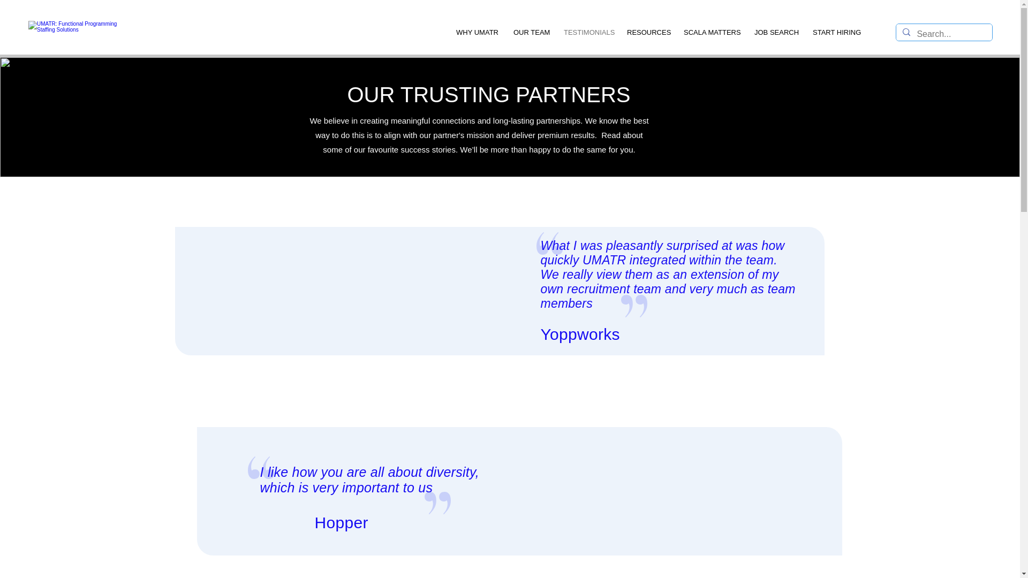 This screenshot has height=578, width=1028. What do you see at coordinates (647, 32) in the screenshot?
I see `RESOURCES` at bounding box center [647, 32].